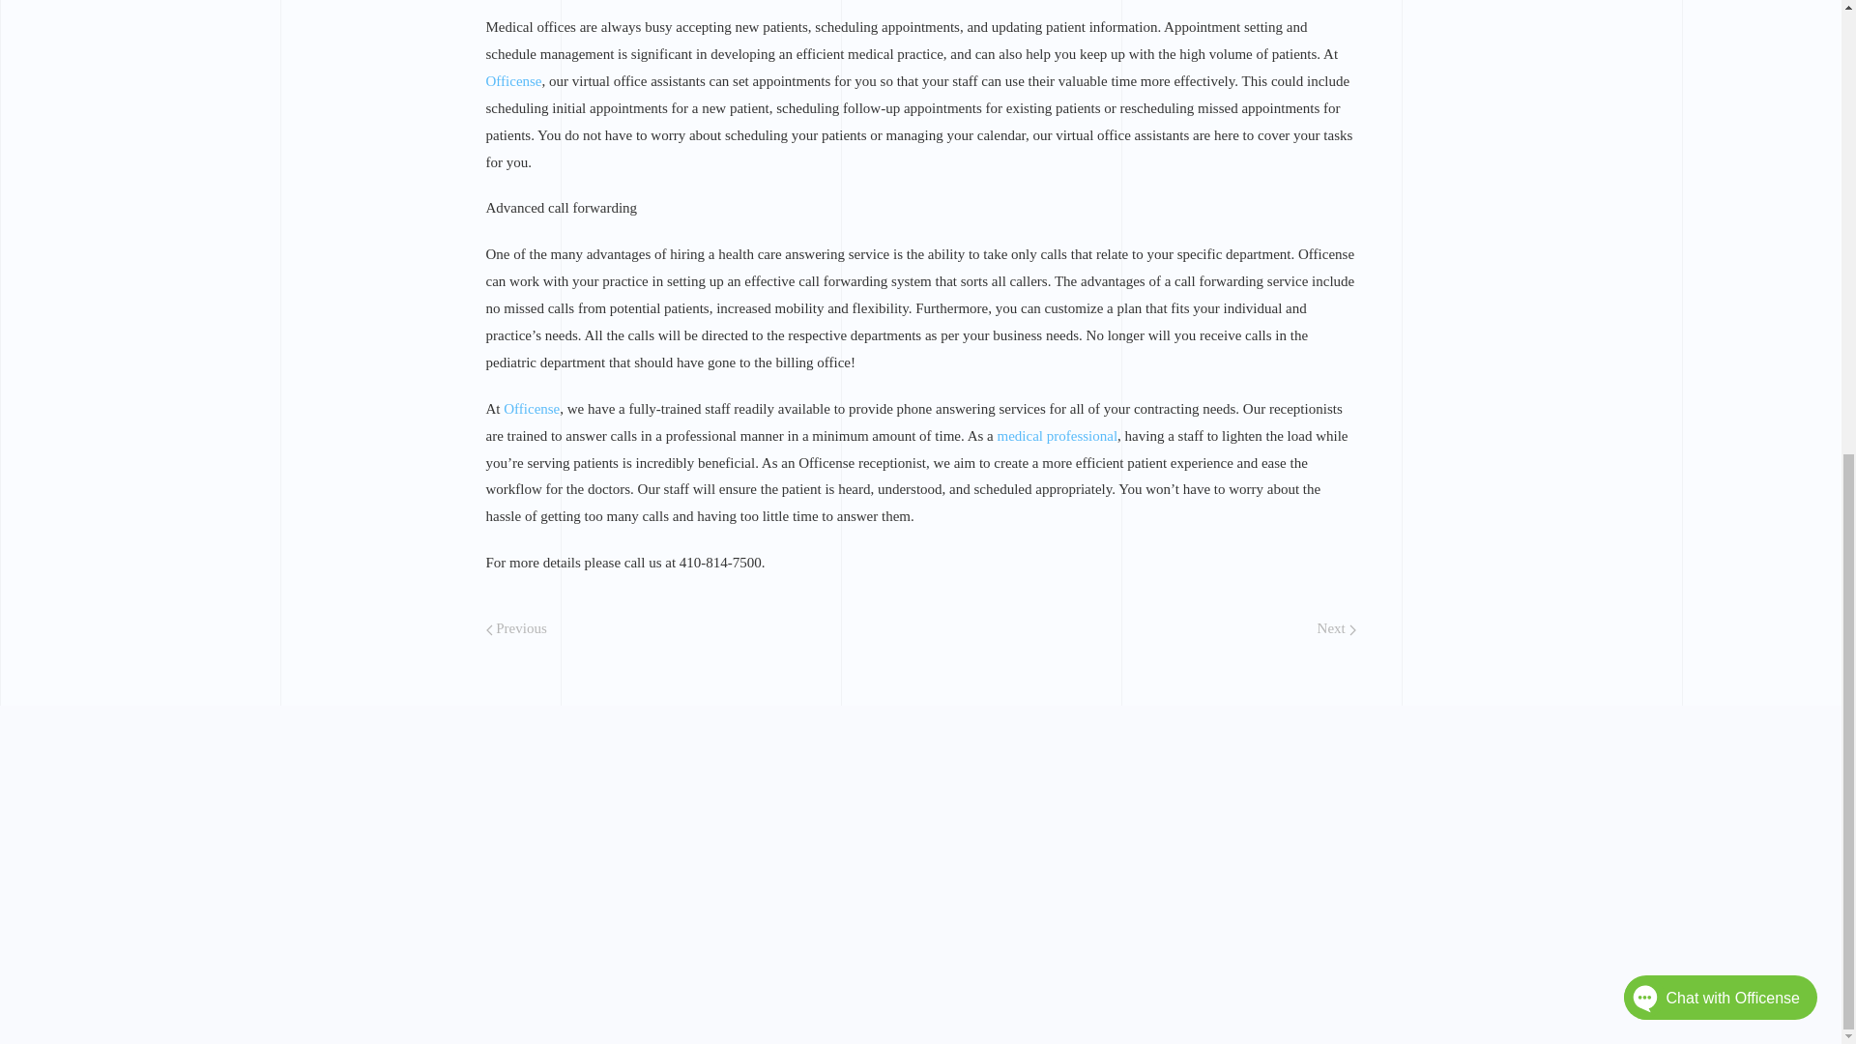 The image size is (1856, 1044). What do you see at coordinates (1058, 435) in the screenshot?
I see `medical professional` at bounding box center [1058, 435].